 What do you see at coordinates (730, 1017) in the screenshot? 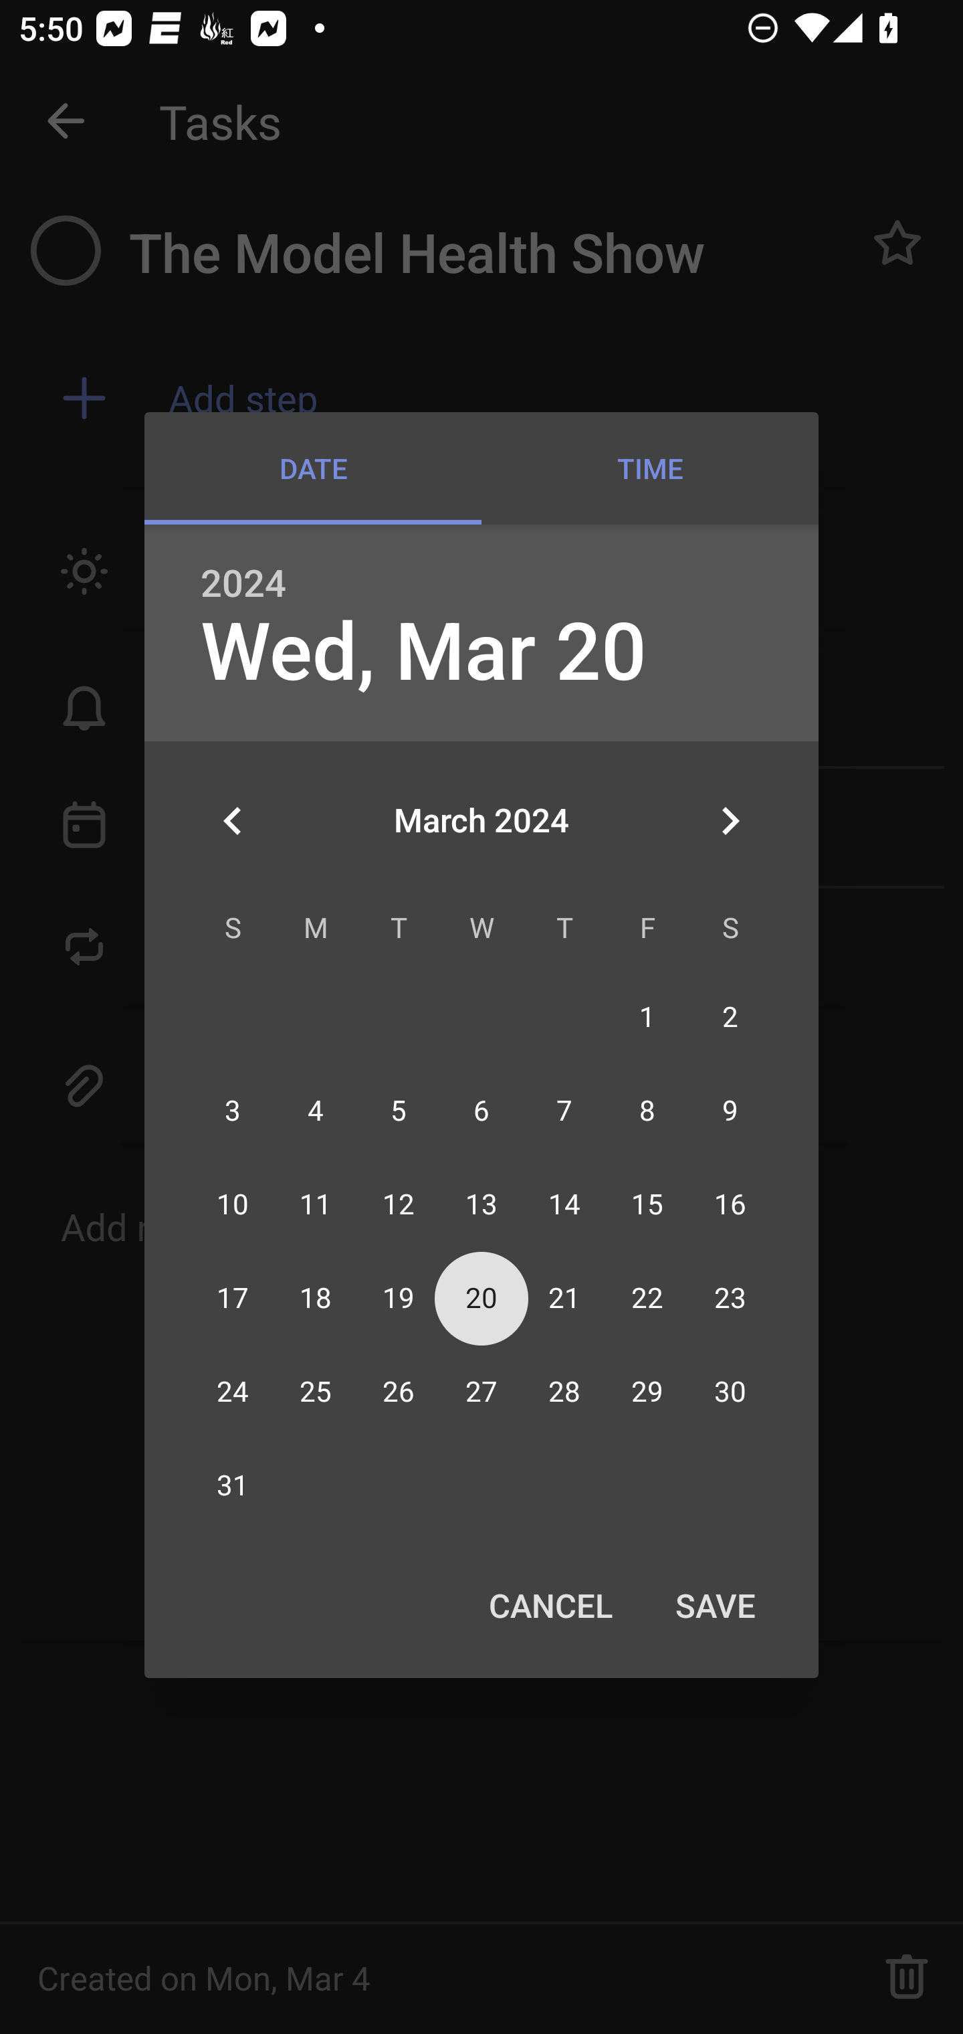
I see `2 02 March 2024` at bounding box center [730, 1017].